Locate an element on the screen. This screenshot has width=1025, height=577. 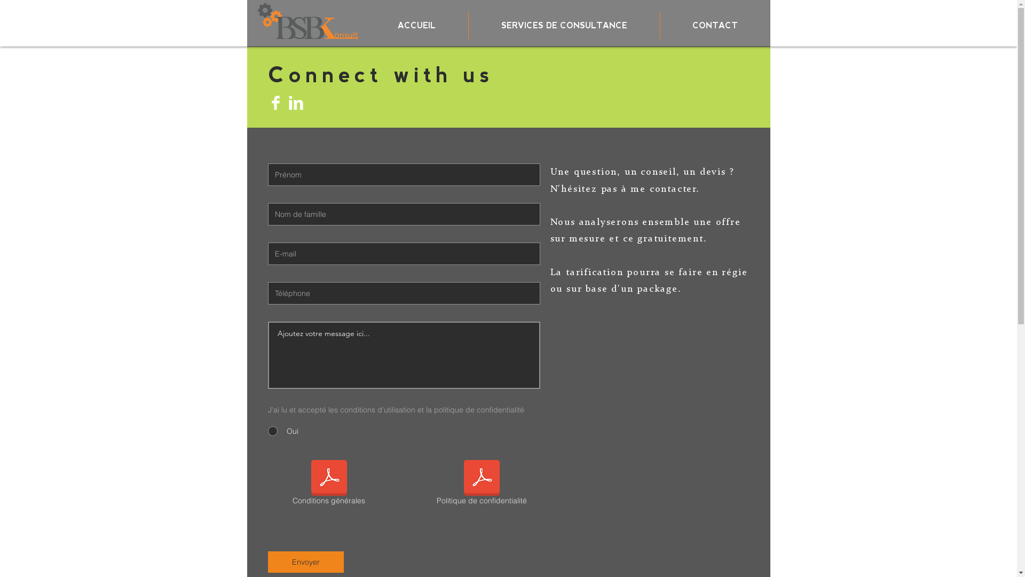
Envoyer is located at coordinates (306, 562).